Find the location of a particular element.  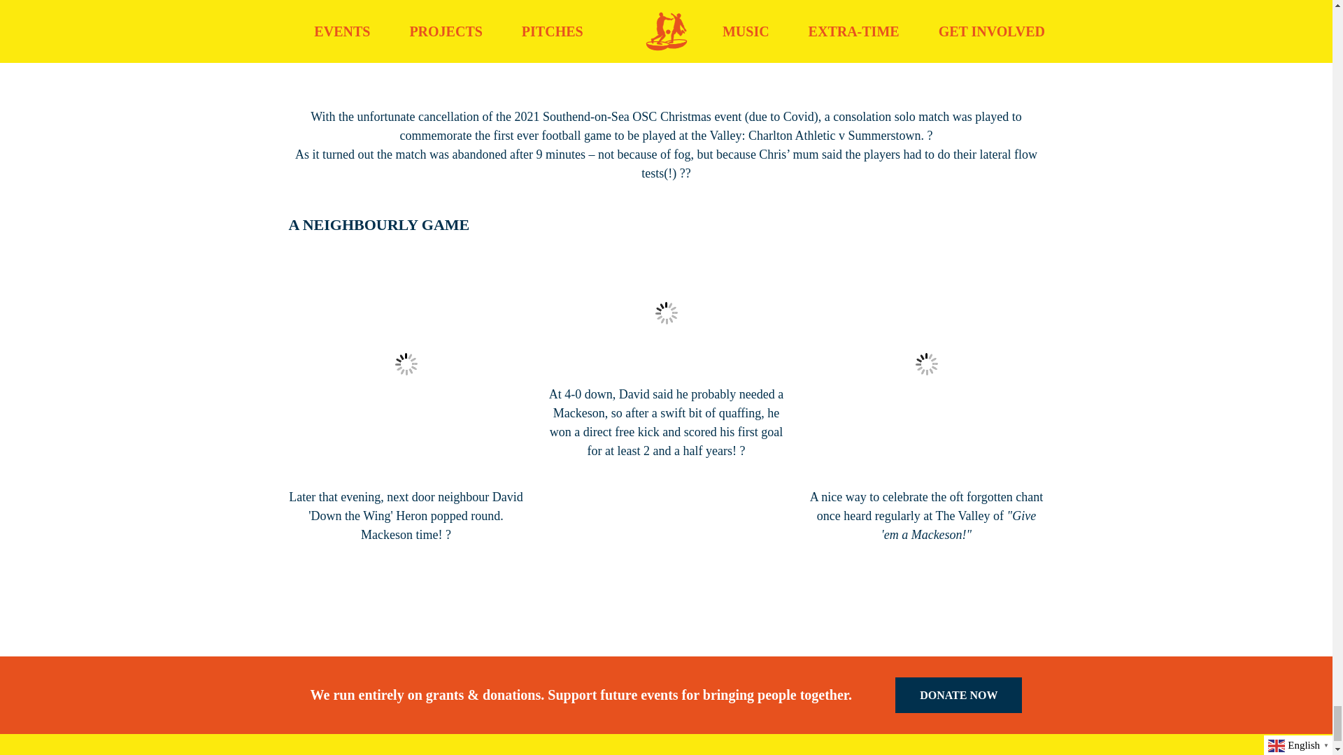

Charlton v Summerstown is located at coordinates (666, 50).